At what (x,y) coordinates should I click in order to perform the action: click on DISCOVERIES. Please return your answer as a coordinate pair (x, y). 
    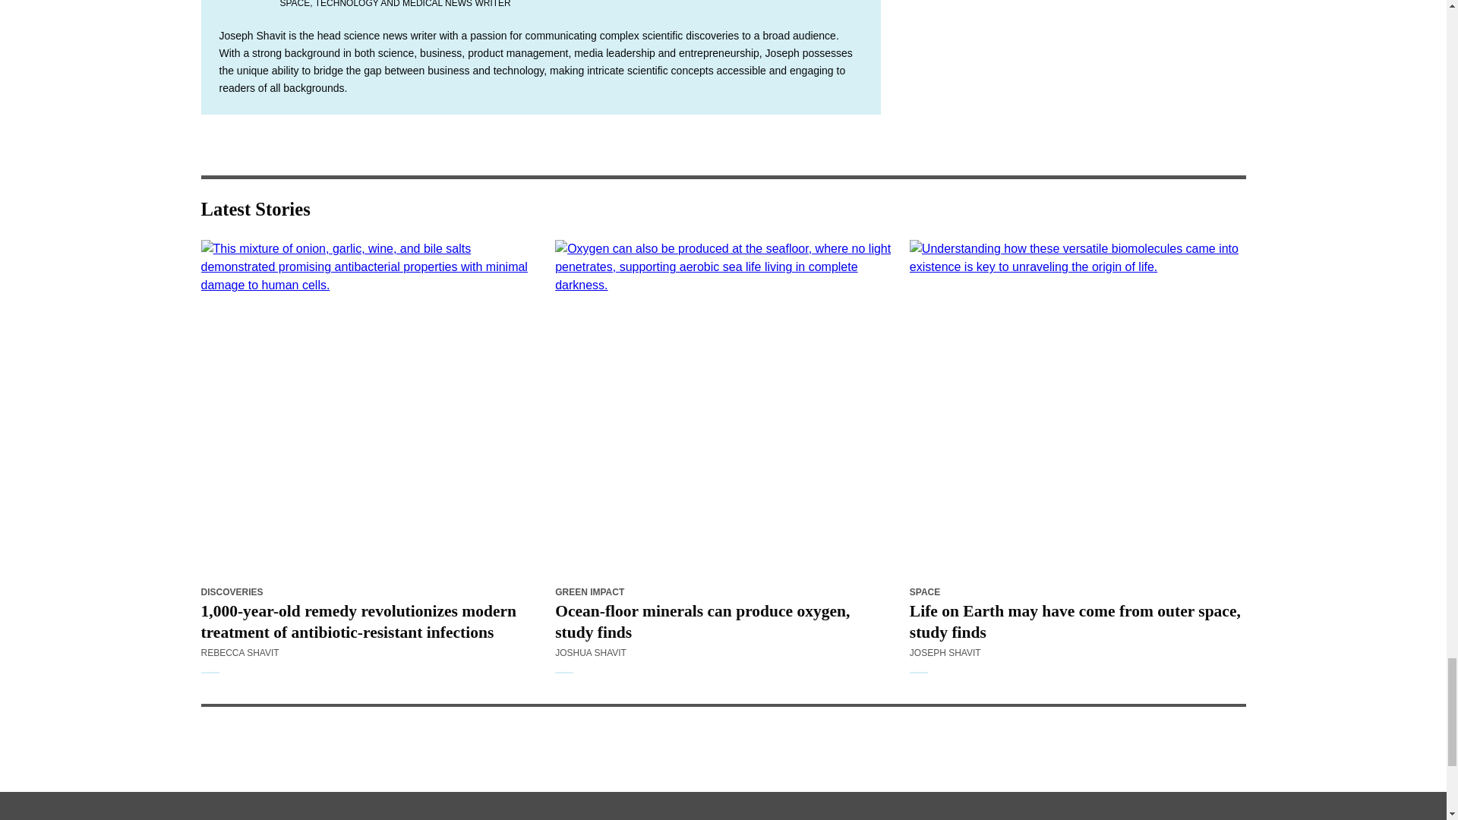
    Looking at the image, I should click on (231, 592).